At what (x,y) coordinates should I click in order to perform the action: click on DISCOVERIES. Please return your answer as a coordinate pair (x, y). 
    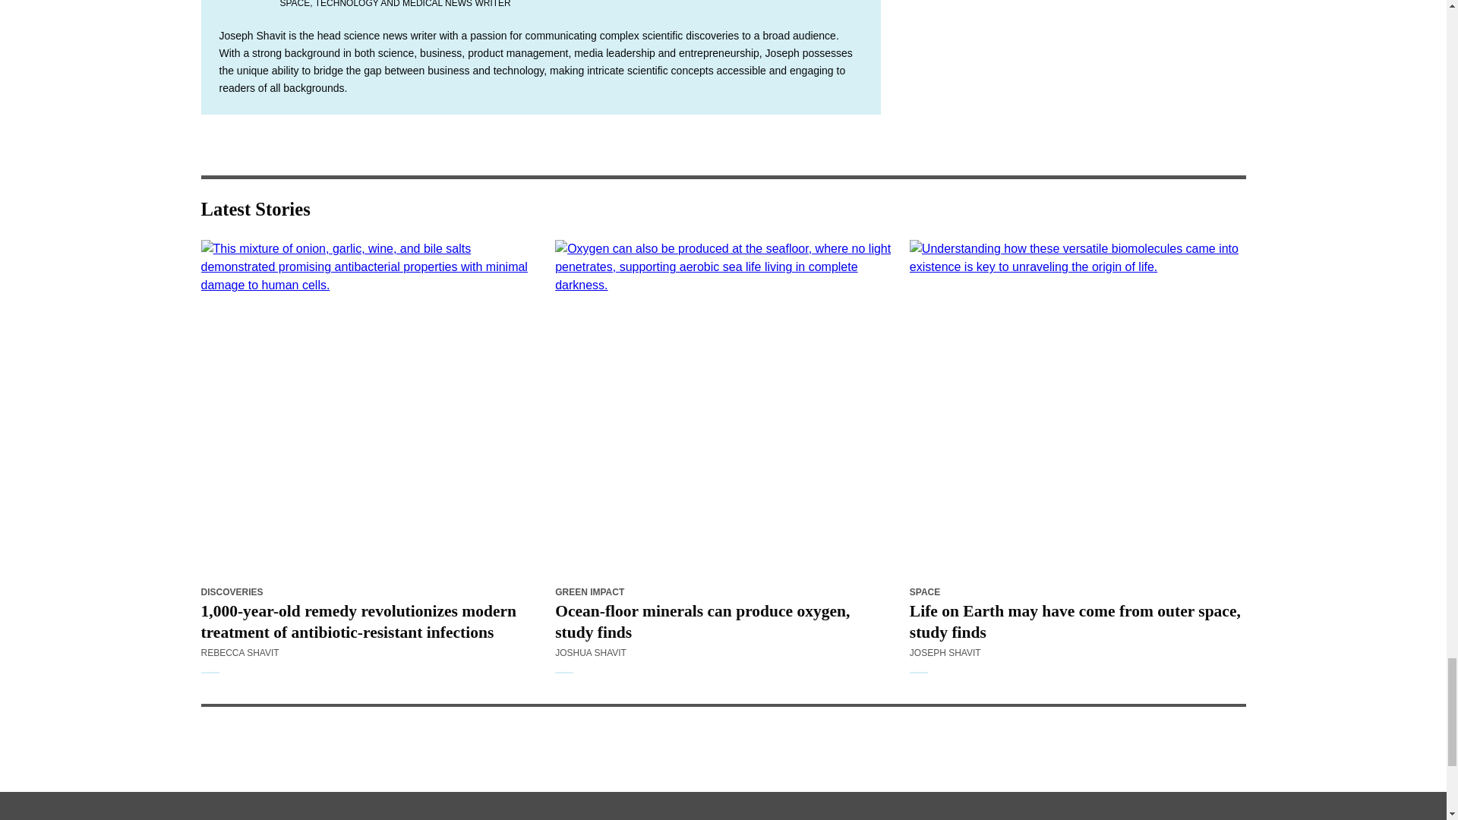
    Looking at the image, I should click on (231, 592).